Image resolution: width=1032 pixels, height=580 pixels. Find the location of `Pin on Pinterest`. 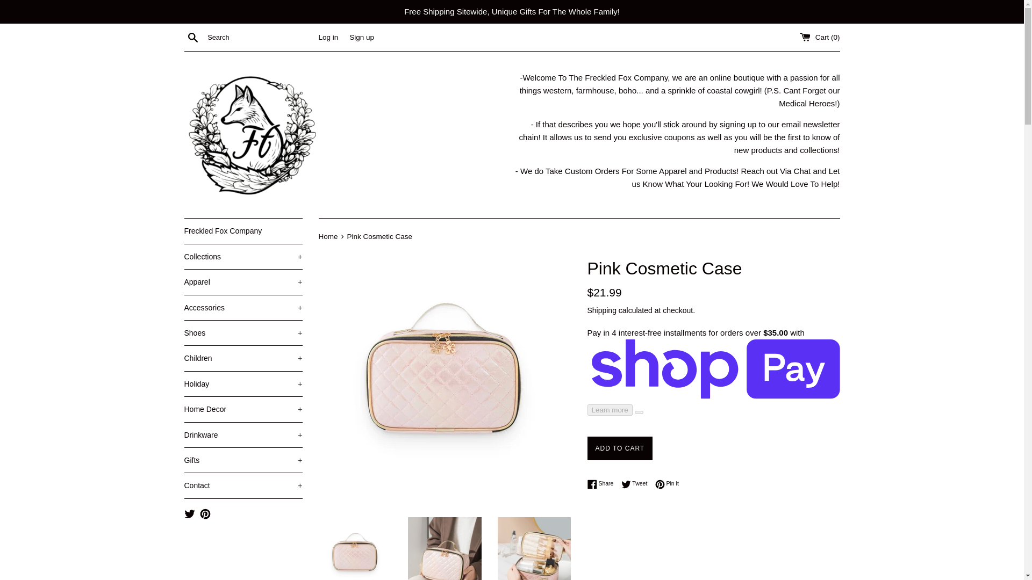

Pin on Pinterest is located at coordinates (667, 484).